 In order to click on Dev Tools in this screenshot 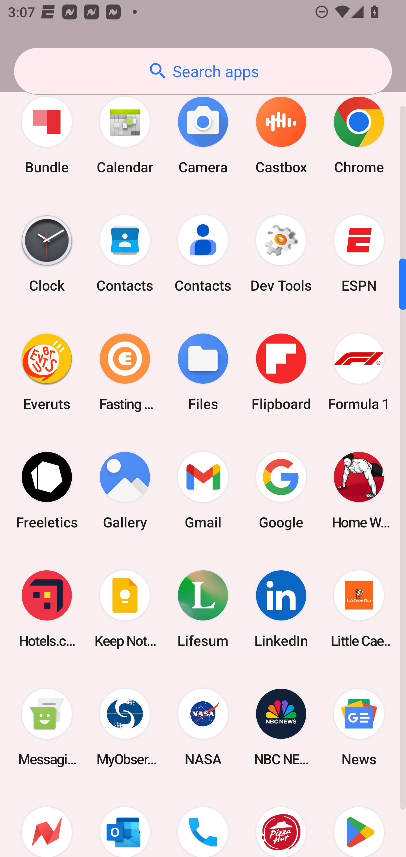, I will do `click(281, 254)`.